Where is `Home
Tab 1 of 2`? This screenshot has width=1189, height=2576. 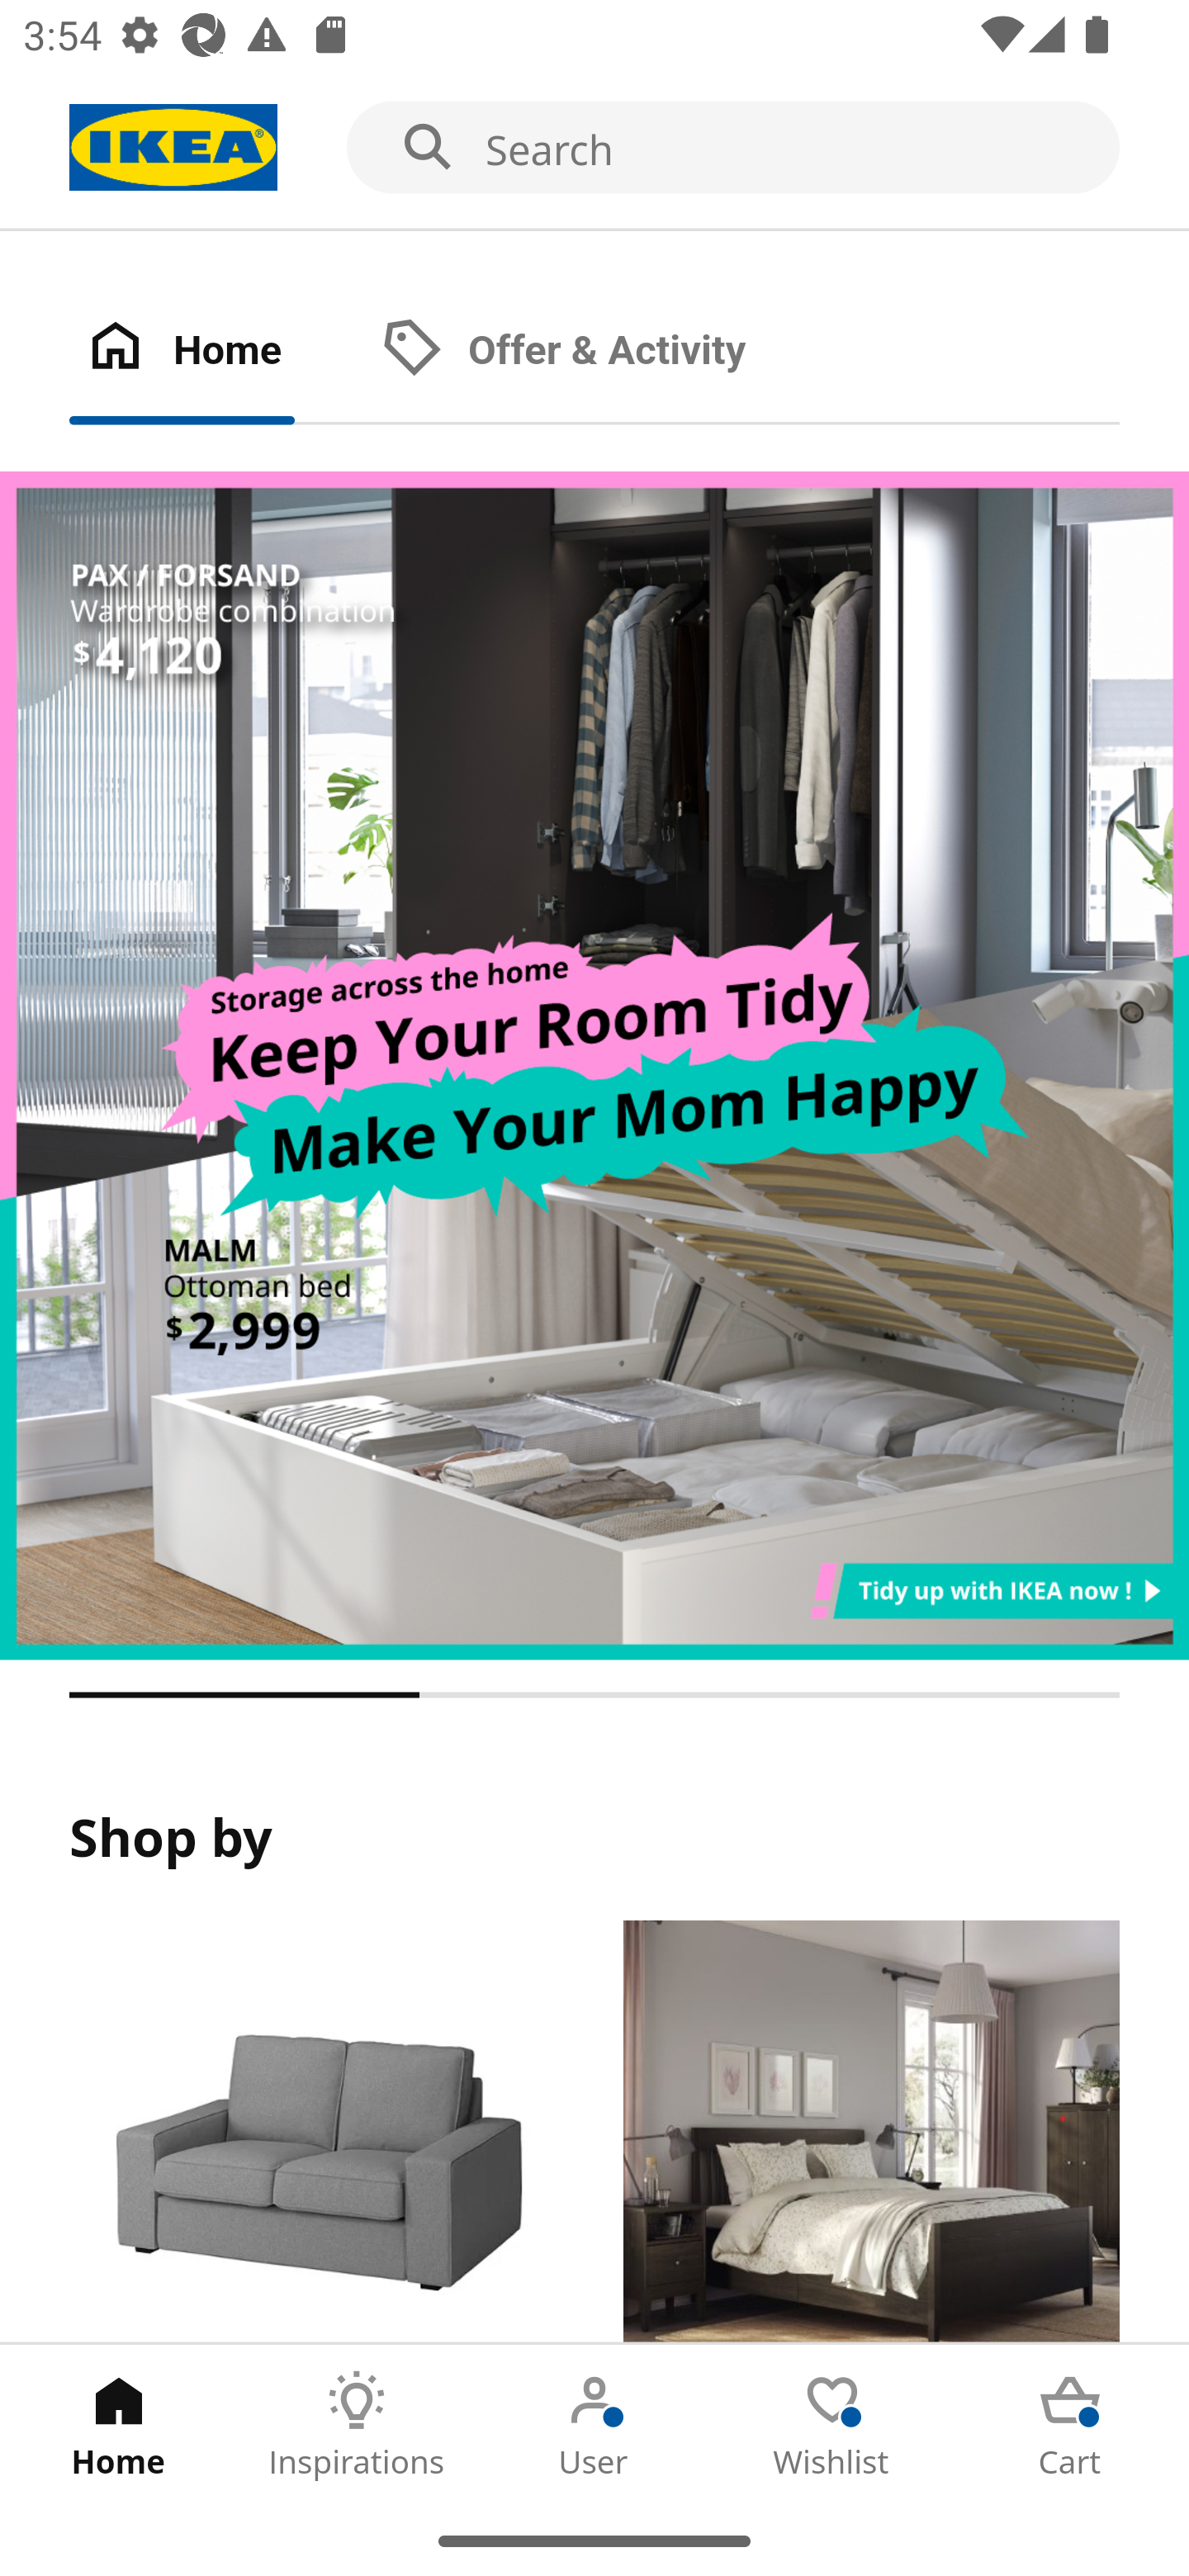 Home
Tab 1 of 2 is located at coordinates (216, 351).